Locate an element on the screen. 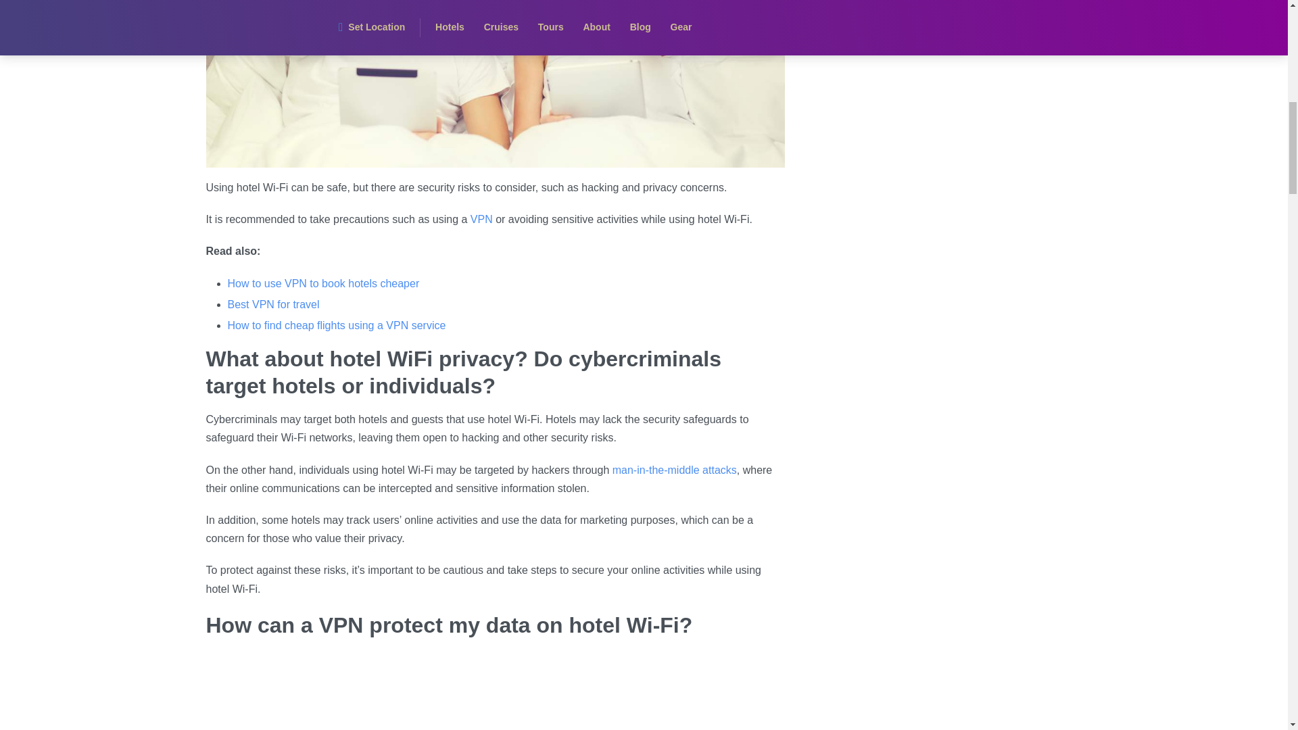 This screenshot has width=1298, height=730. How to find cheap flights using a VPN service is located at coordinates (336, 326).